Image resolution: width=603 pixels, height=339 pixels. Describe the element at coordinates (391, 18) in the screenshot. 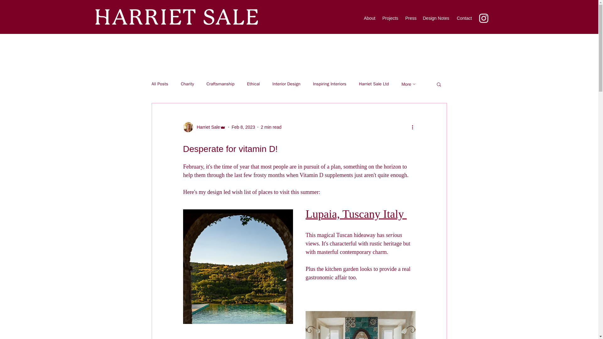

I see `Projects` at that location.